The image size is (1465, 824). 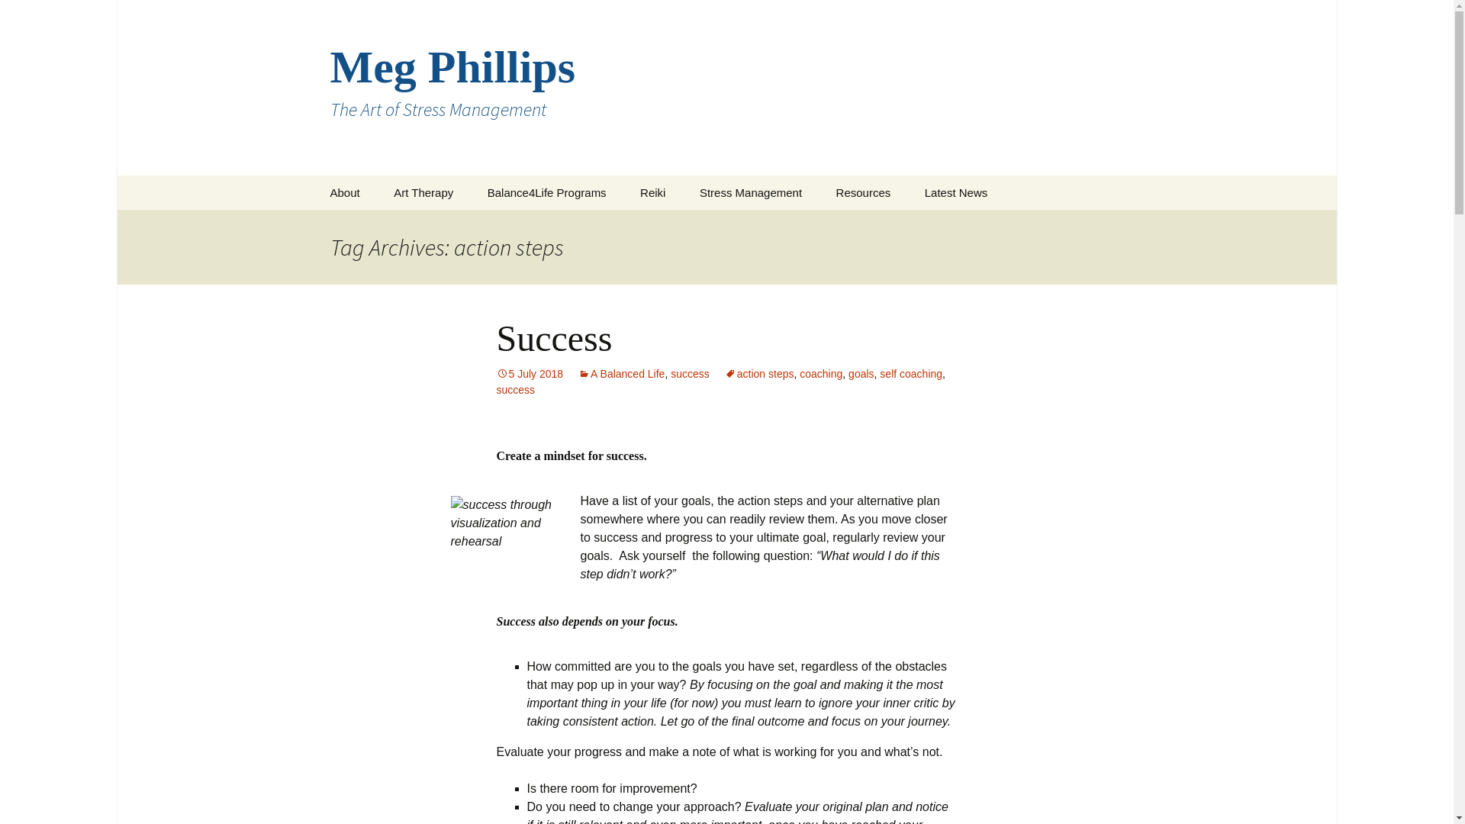 What do you see at coordinates (653, 192) in the screenshot?
I see `Reiki` at bounding box center [653, 192].